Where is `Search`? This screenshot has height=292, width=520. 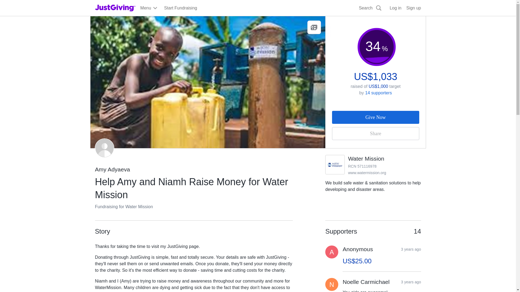 Search is located at coordinates (370, 8).